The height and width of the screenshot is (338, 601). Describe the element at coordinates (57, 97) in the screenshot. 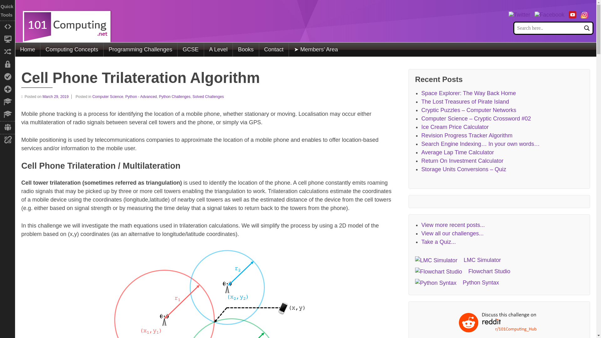

I see `Cell Phone Trilateration Algorithm` at that location.